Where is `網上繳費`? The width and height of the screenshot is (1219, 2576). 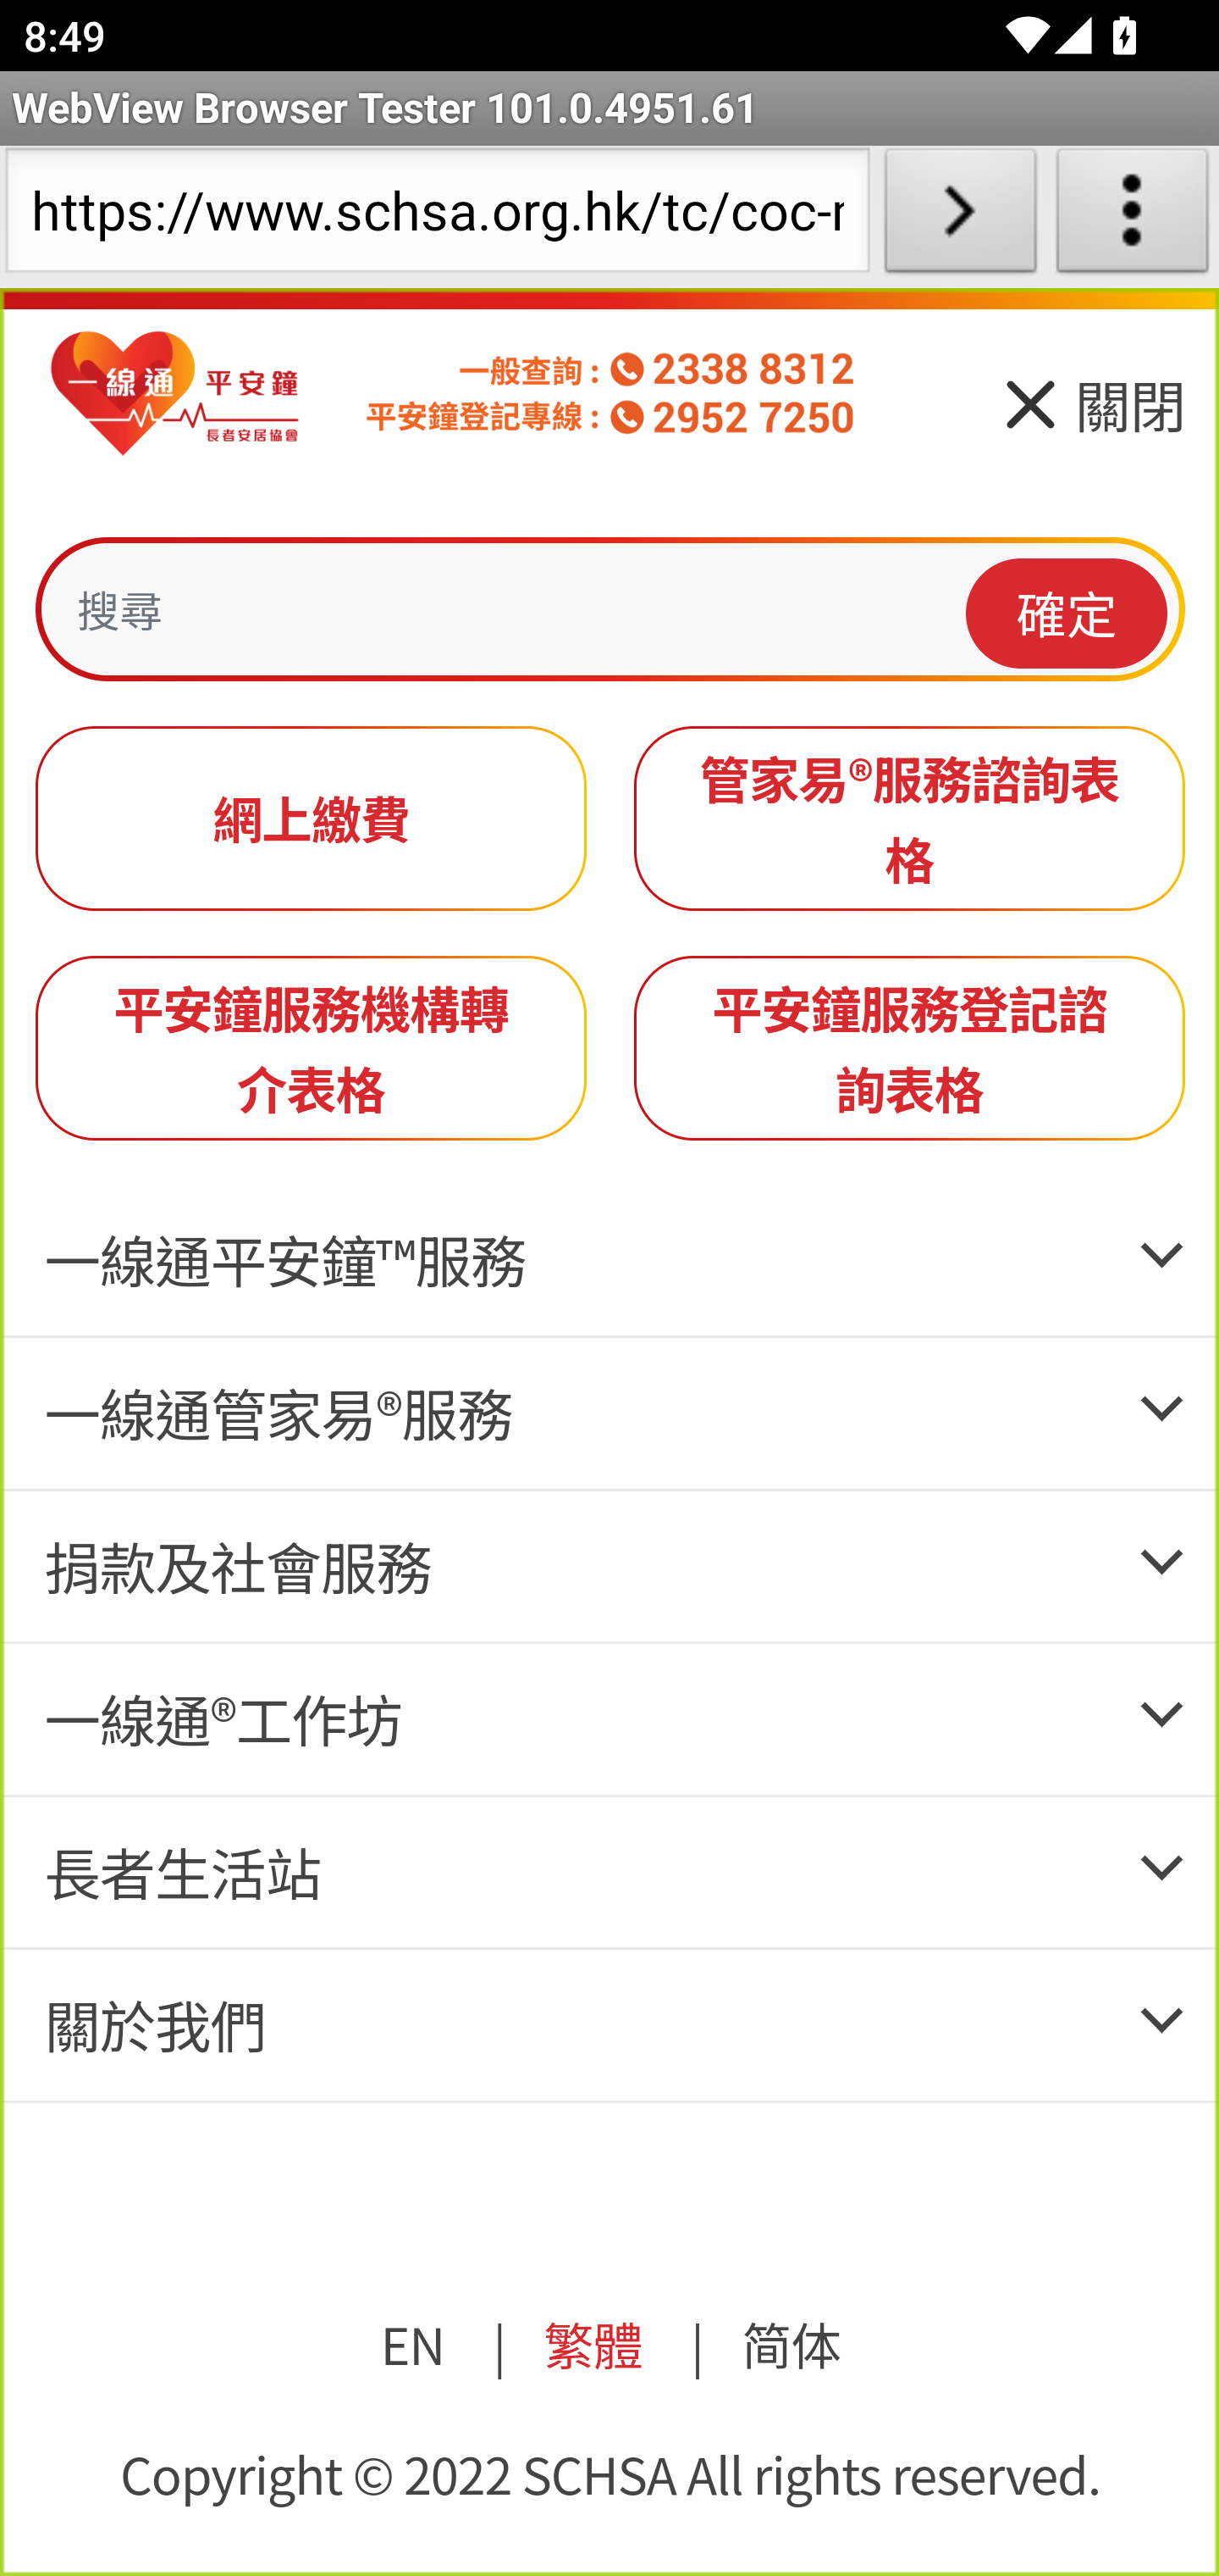 網上繳費 is located at coordinates (312, 819).